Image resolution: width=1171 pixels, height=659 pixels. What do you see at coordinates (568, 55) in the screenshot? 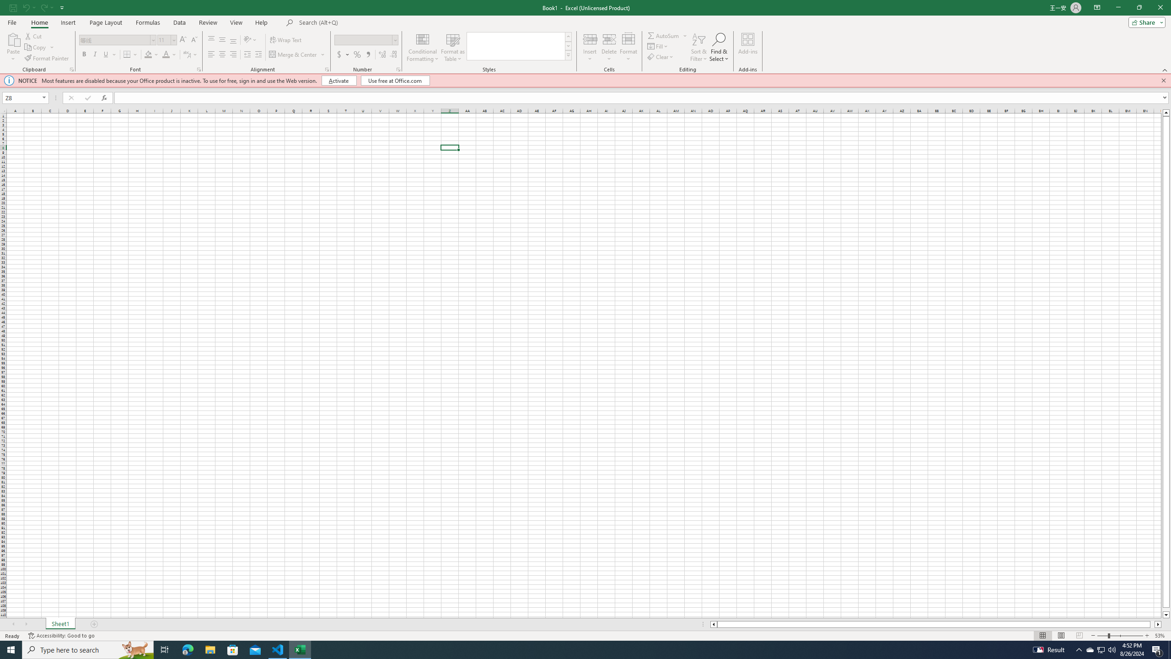
I see `Cell Styles` at bounding box center [568, 55].